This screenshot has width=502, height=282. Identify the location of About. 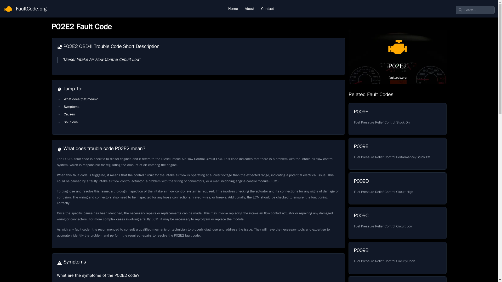
(249, 9).